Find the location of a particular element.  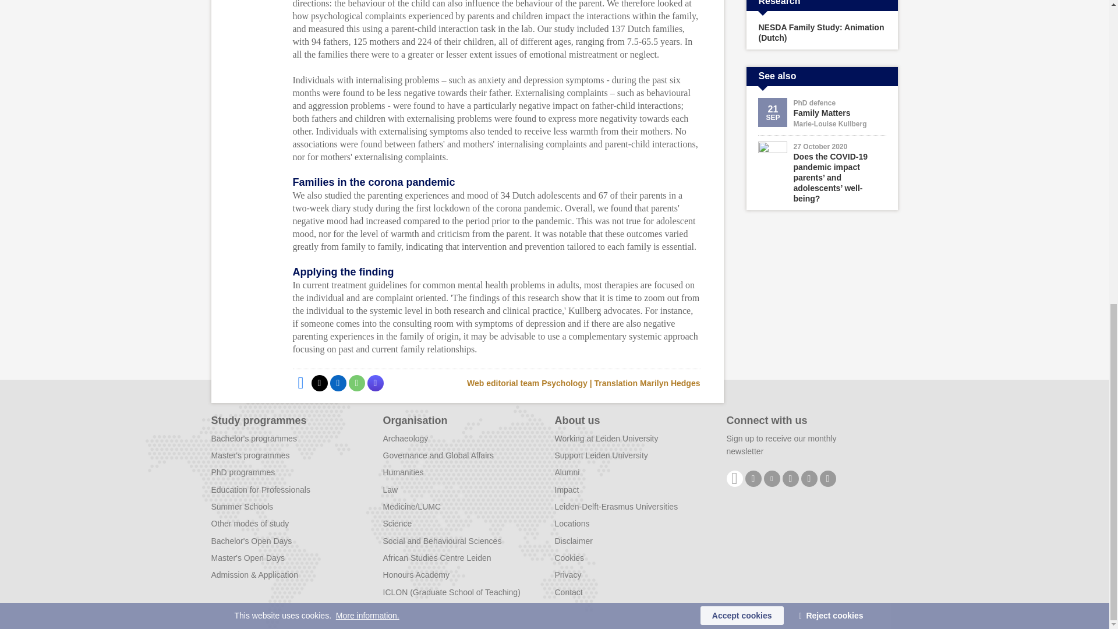

Share by Mastodon is located at coordinates (375, 383).